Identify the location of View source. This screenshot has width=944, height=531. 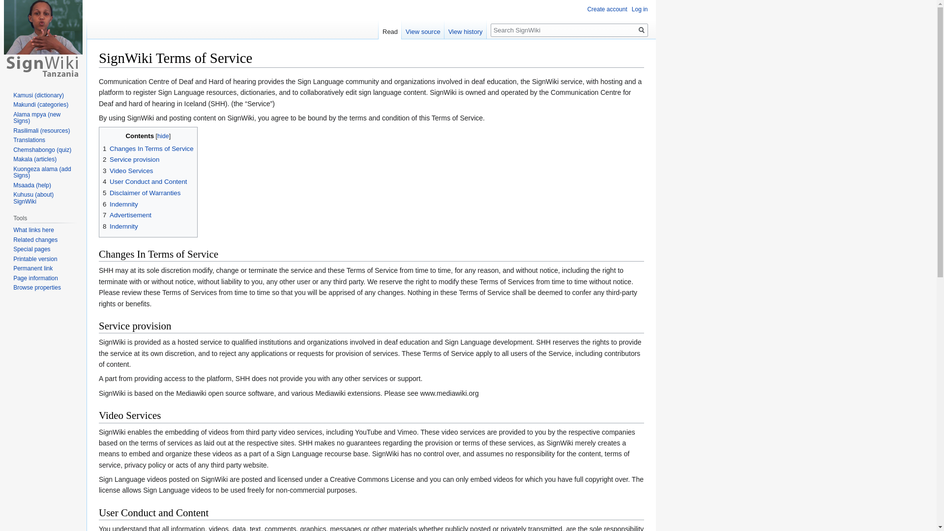
(423, 29).